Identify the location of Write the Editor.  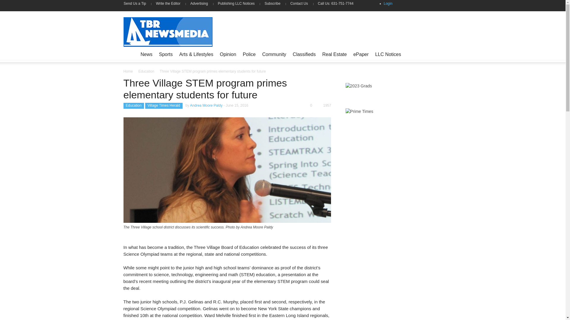
(168, 4).